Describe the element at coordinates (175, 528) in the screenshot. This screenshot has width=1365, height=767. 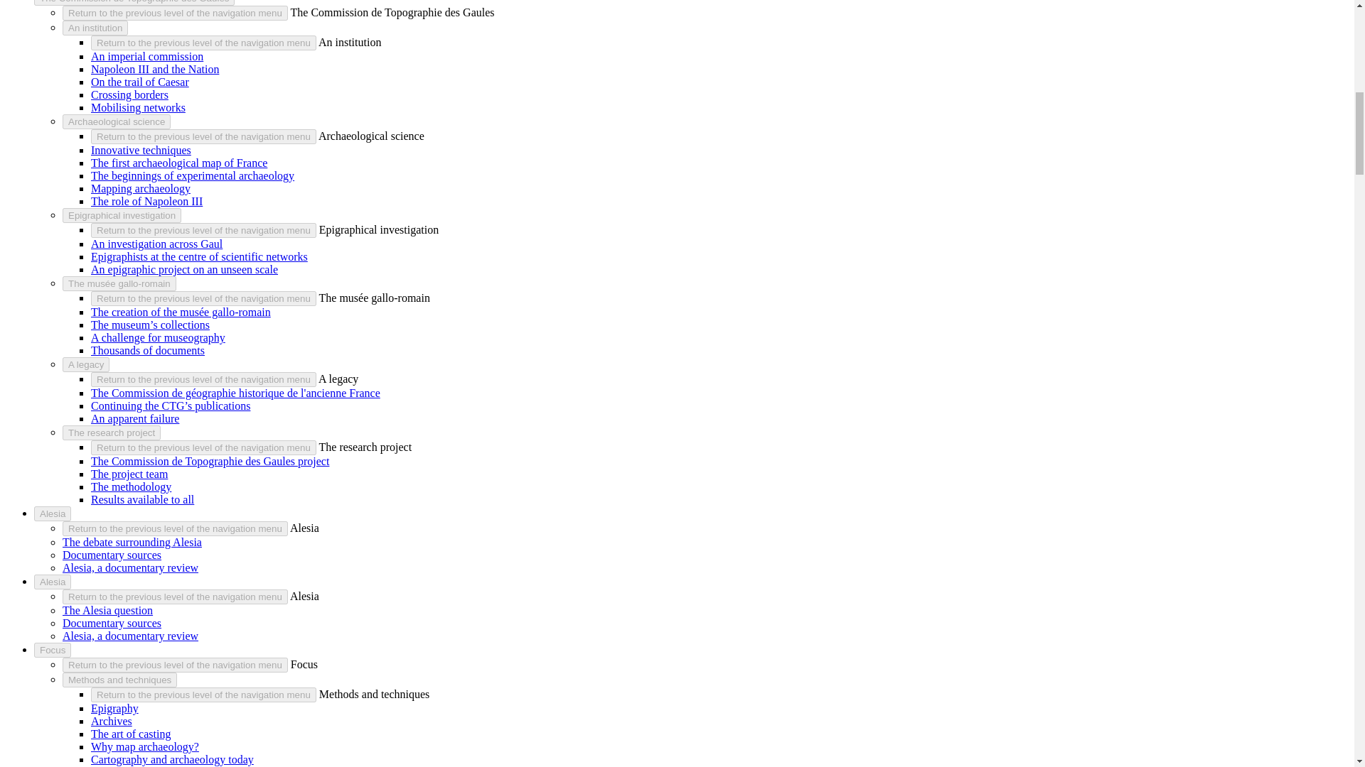
I see `Return to the previous level of the navigation menu` at that location.